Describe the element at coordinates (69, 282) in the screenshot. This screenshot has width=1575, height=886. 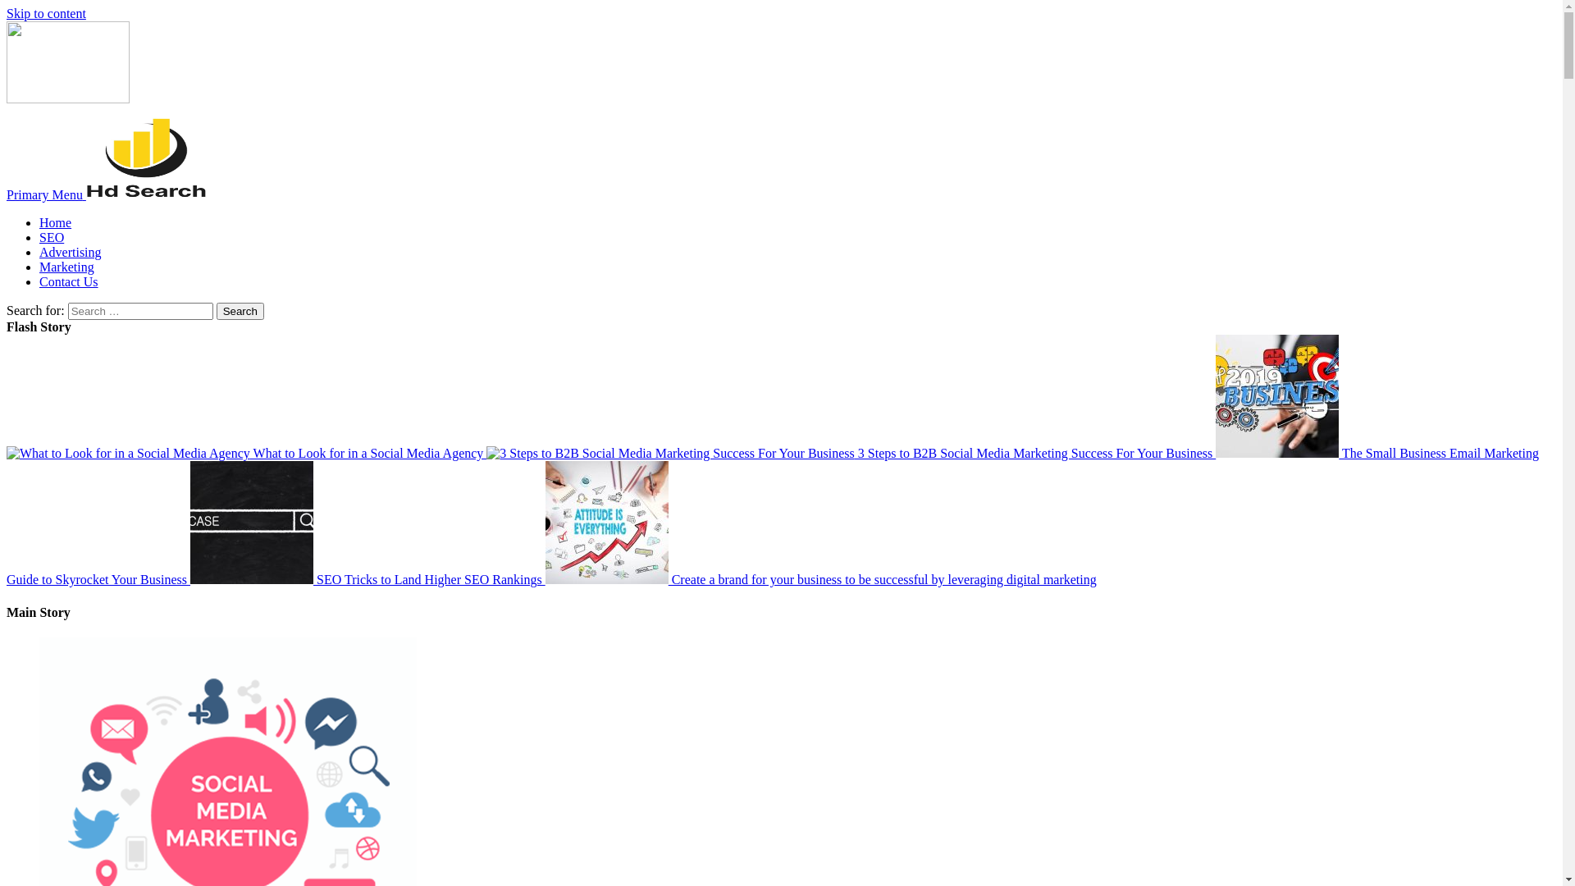
I see `Contact Us` at that location.